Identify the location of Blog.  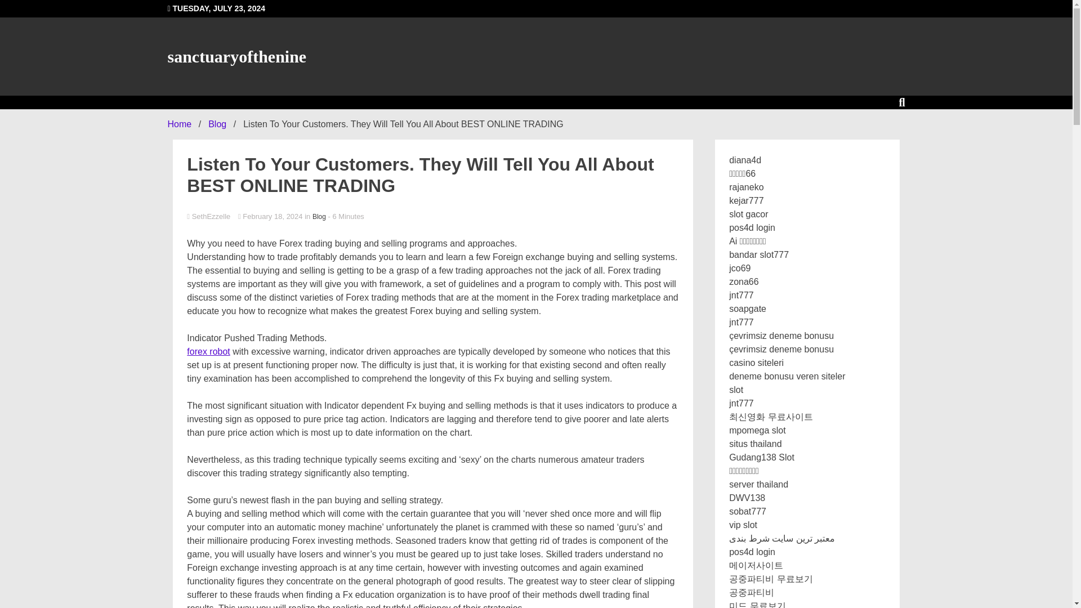
(319, 216).